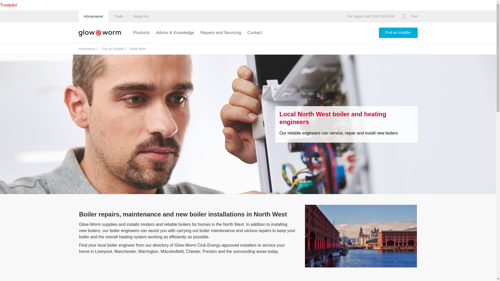 The width and height of the screenshot is (500, 281). Describe the element at coordinates (398, 33) in the screenshot. I see `Find an Installer` at that location.